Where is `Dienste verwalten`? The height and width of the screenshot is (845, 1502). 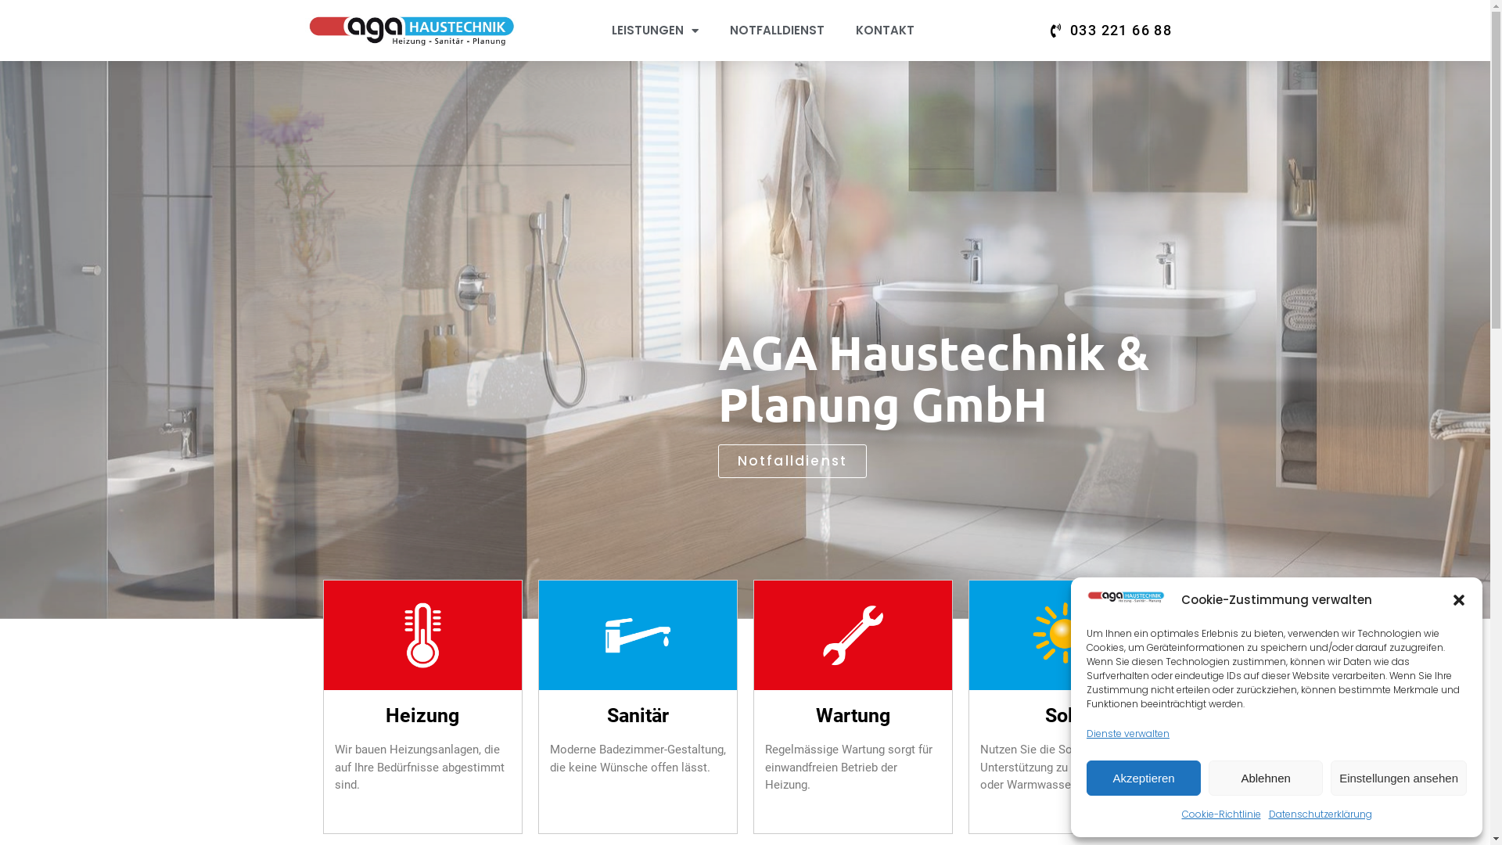
Dienste verwalten is located at coordinates (1128, 734).